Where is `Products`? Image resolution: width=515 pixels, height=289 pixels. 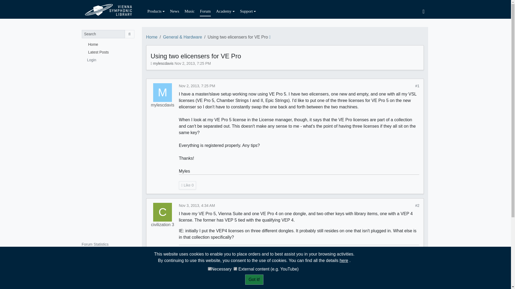
Products is located at coordinates (156, 11).